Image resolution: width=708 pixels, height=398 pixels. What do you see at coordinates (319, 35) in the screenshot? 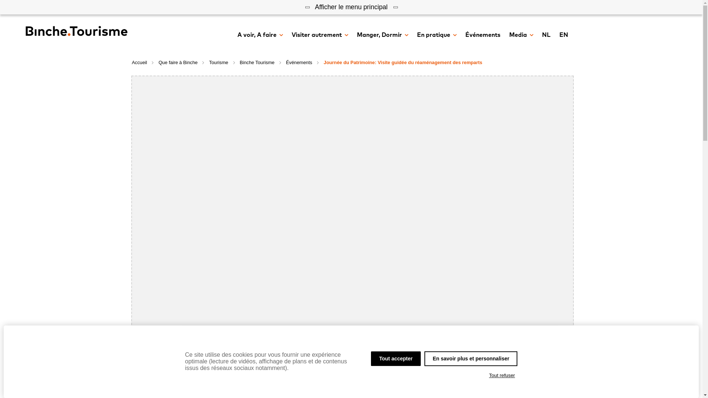
I see `Visiter autrement` at bounding box center [319, 35].